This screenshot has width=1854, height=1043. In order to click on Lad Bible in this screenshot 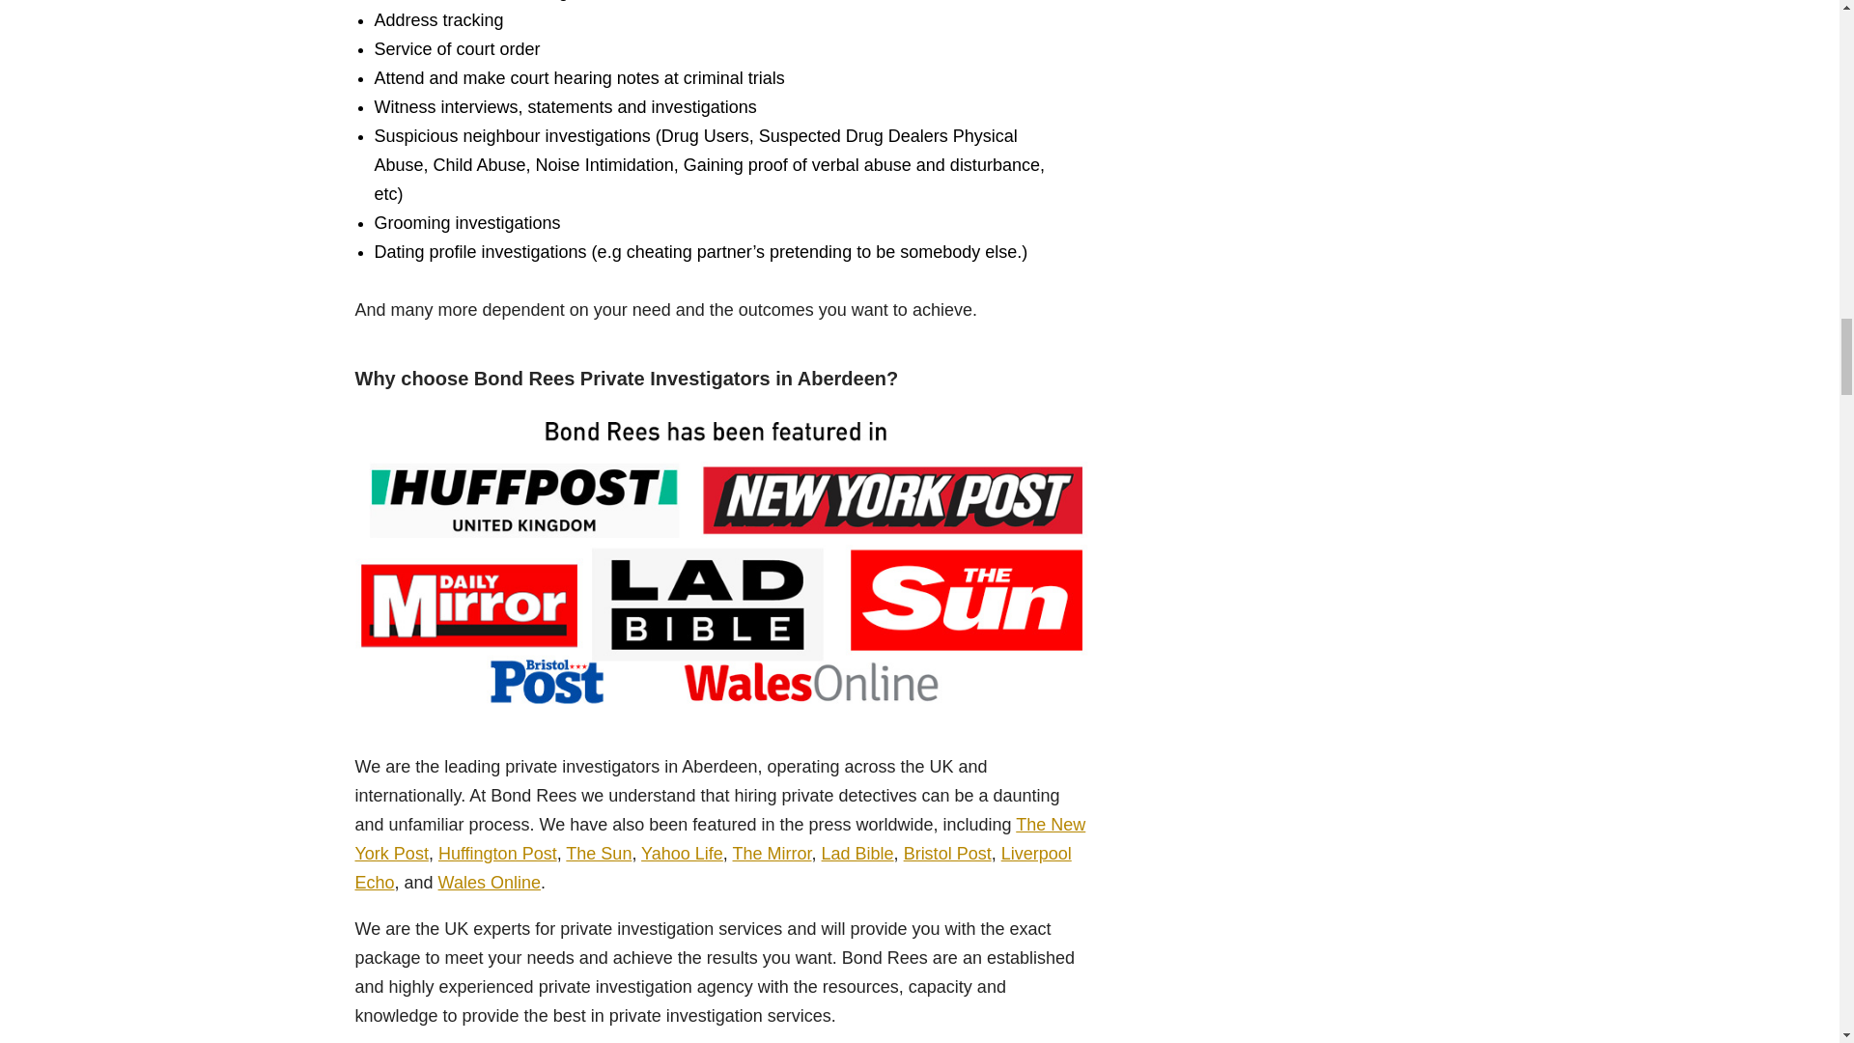, I will do `click(857, 854)`.